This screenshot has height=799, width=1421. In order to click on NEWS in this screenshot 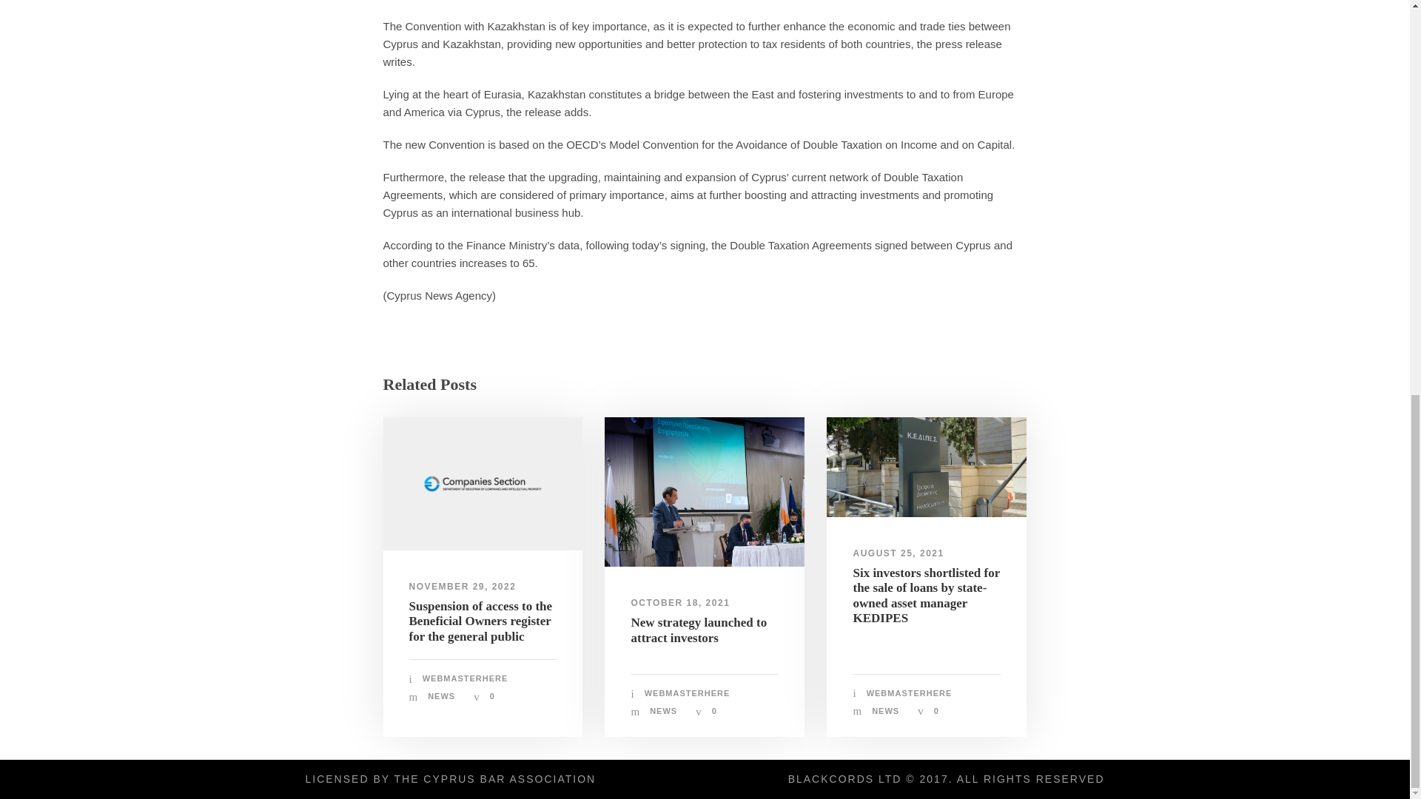, I will do `click(663, 710)`.